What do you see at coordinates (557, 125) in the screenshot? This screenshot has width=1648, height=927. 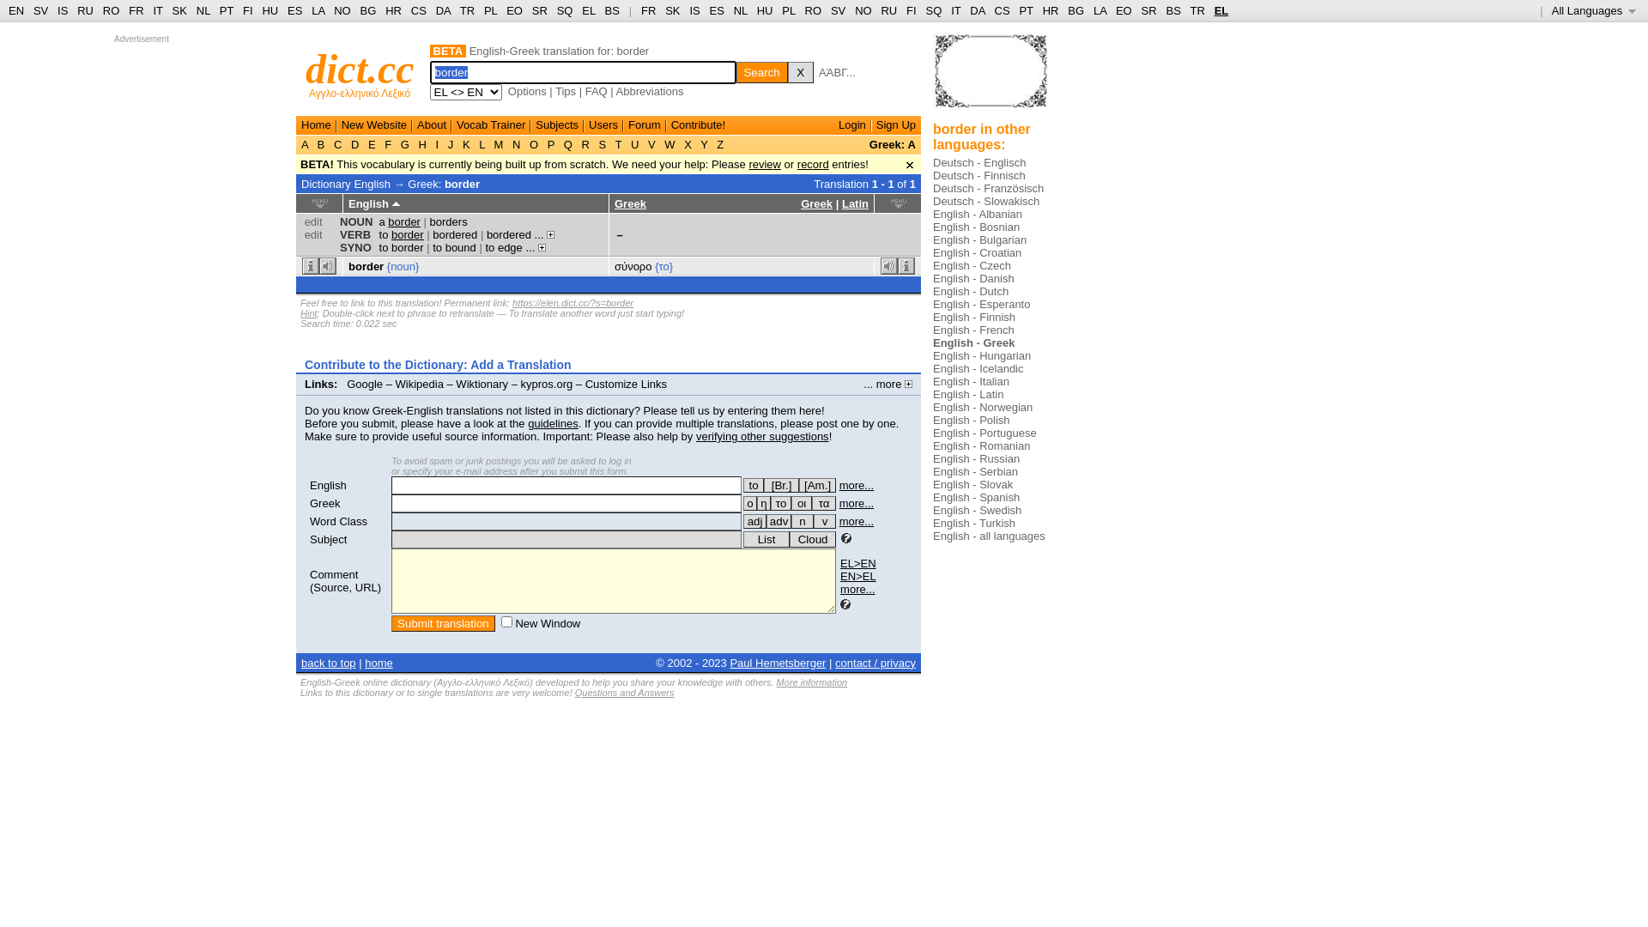 I see `Subjects` at bounding box center [557, 125].